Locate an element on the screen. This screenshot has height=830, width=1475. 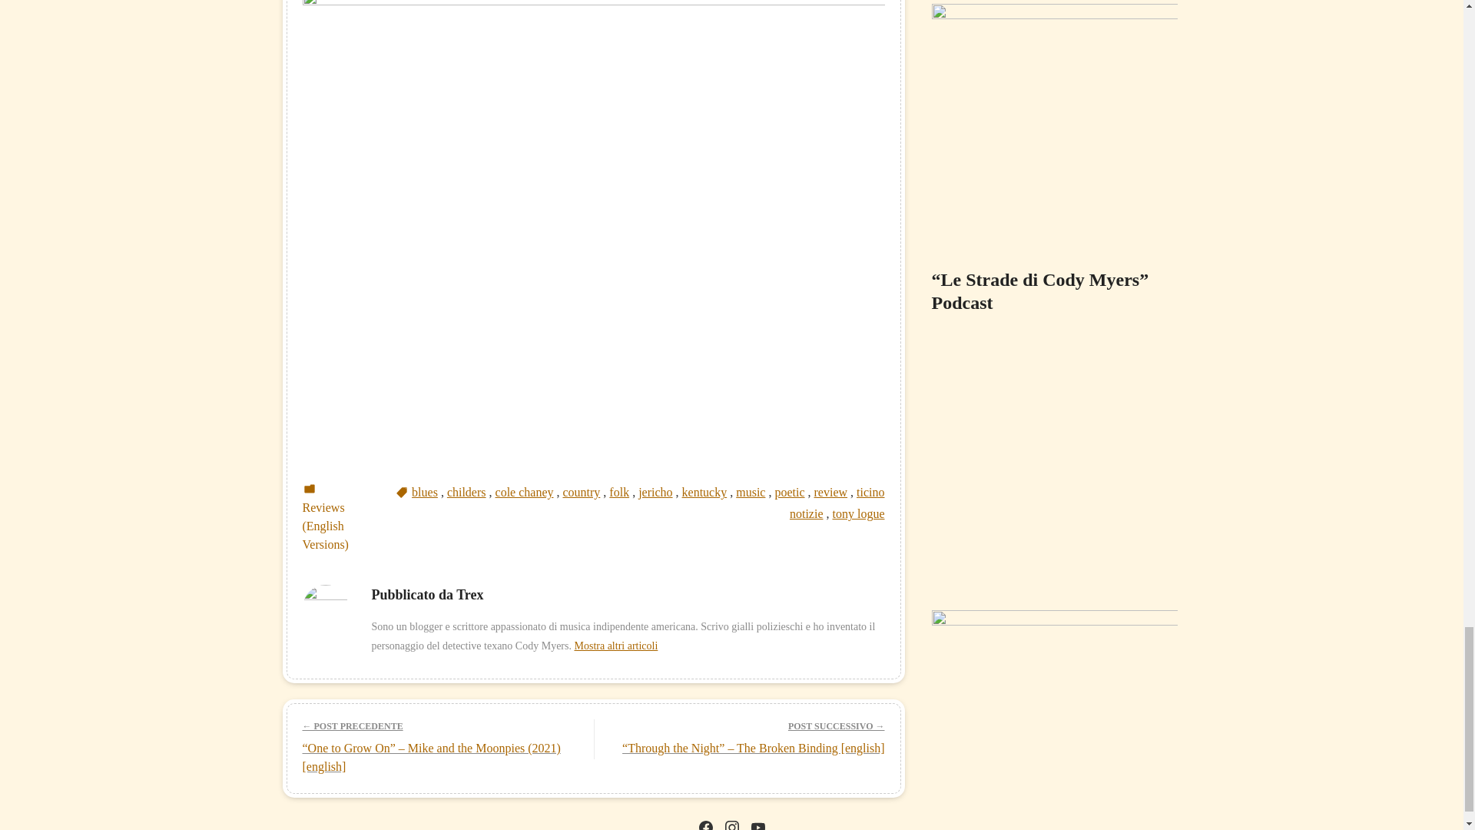
ticino notizie is located at coordinates (837, 503).